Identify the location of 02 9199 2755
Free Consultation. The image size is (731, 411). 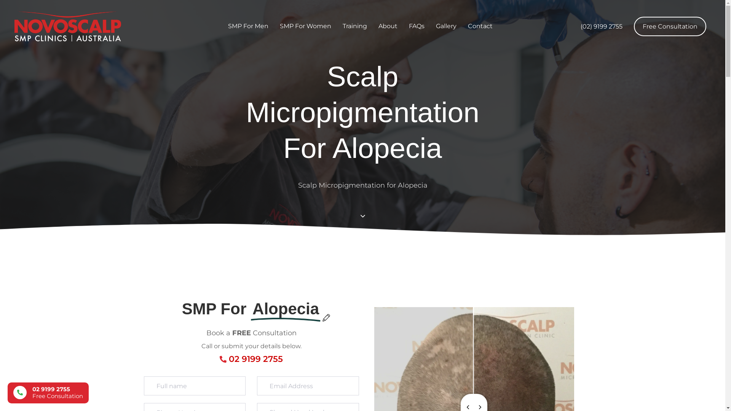
(48, 393).